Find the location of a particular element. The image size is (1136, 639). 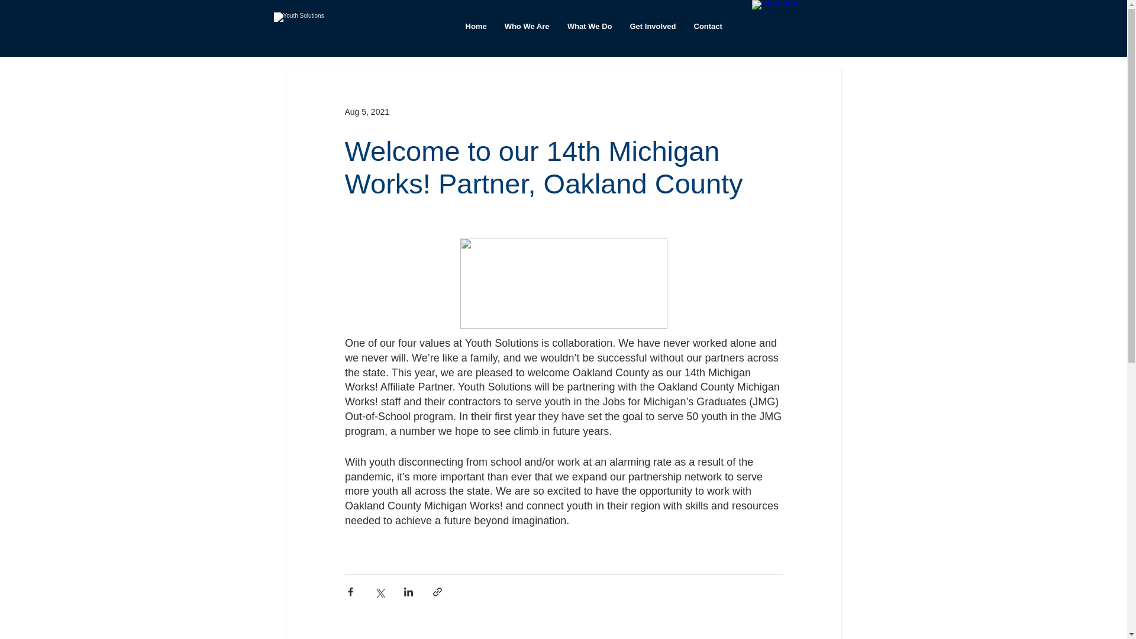

What We Do is located at coordinates (590, 27).